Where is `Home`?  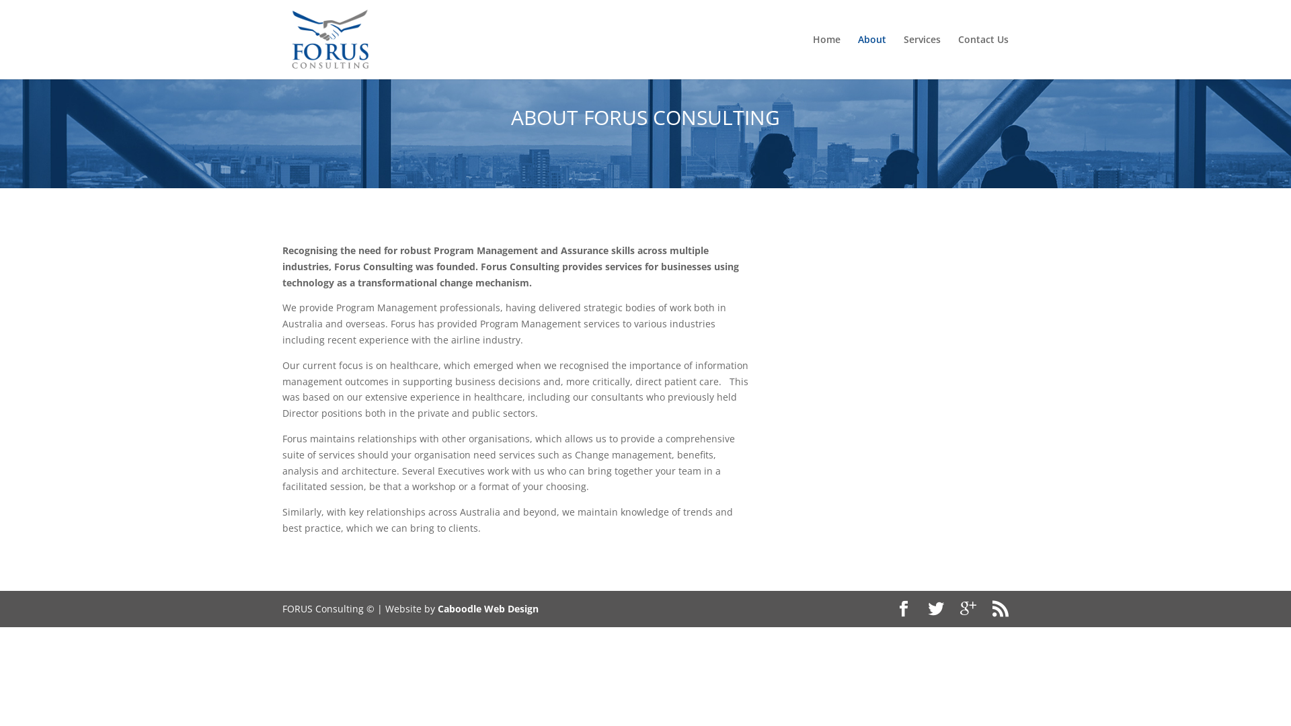 Home is located at coordinates (827, 57).